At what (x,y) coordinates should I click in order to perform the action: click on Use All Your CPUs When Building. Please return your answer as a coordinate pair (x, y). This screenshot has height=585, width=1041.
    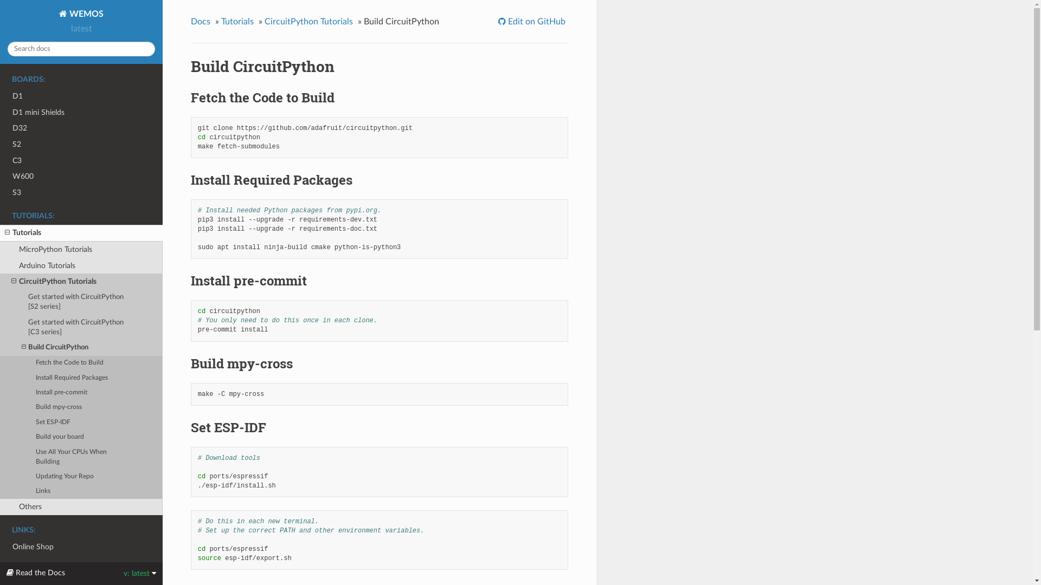
    Looking at the image, I should click on (81, 457).